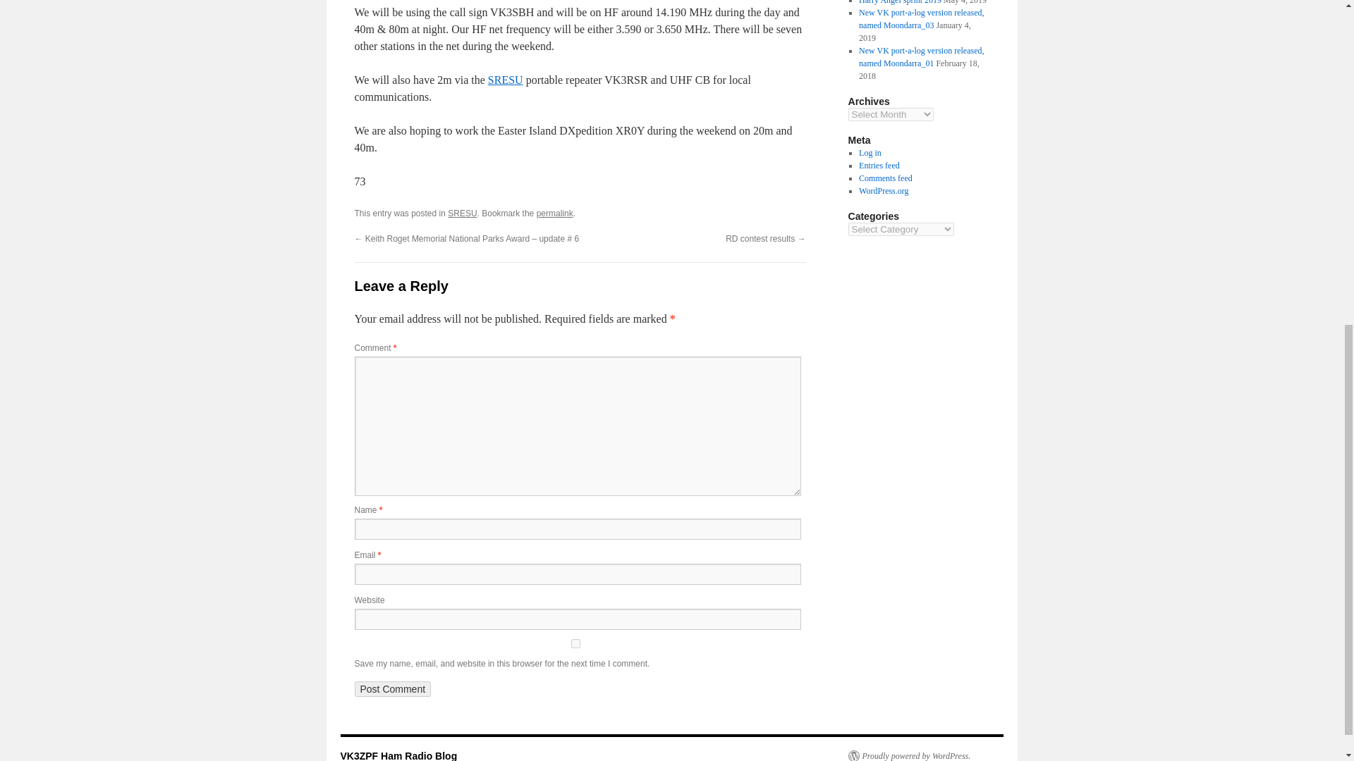 The width and height of the screenshot is (1354, 761). What do you see at coordinates (879, 165) in the screenshot?
I see `Entries feed` at bounding box center [879, 165].